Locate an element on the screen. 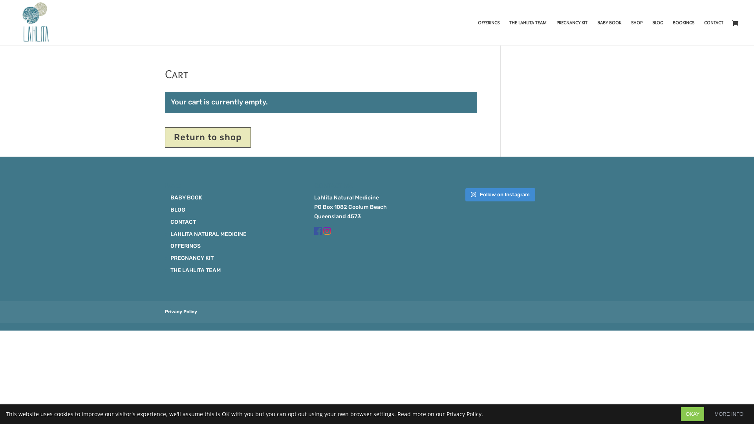  Privacy Policy is located at coordinates (181, 312).